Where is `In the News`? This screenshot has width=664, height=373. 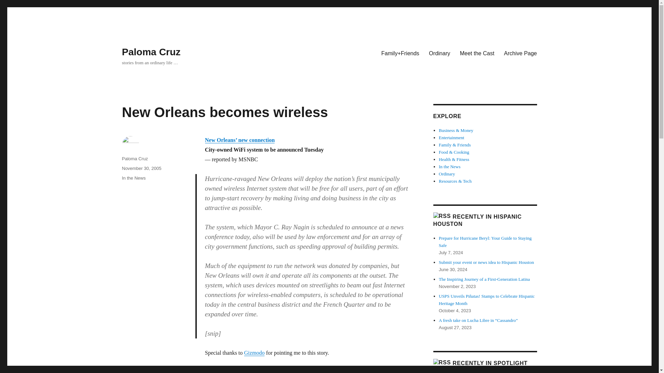 In the News is located at coordinates (133, 178).